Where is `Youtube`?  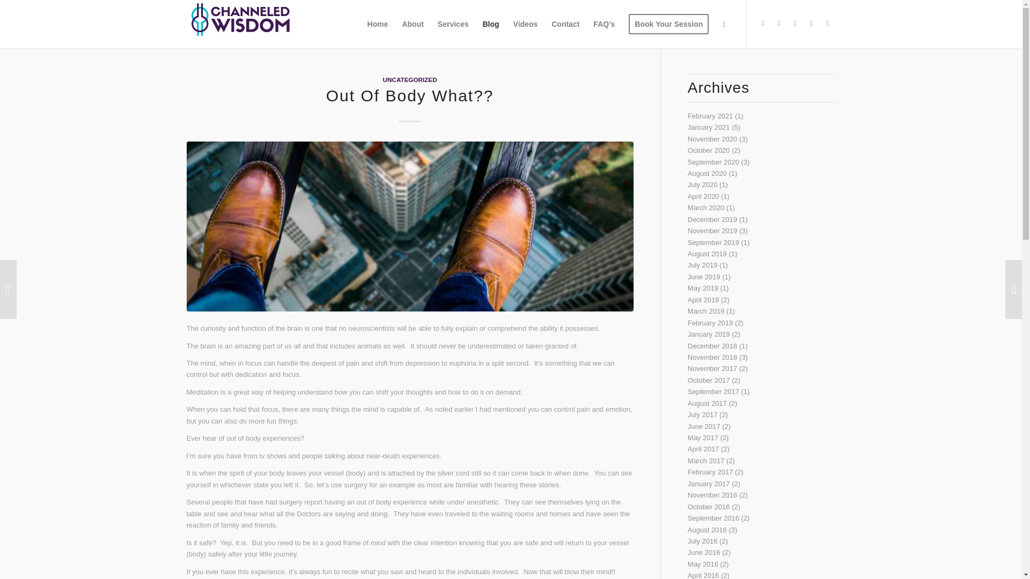
Youtube is located at coordinates (795, 24).